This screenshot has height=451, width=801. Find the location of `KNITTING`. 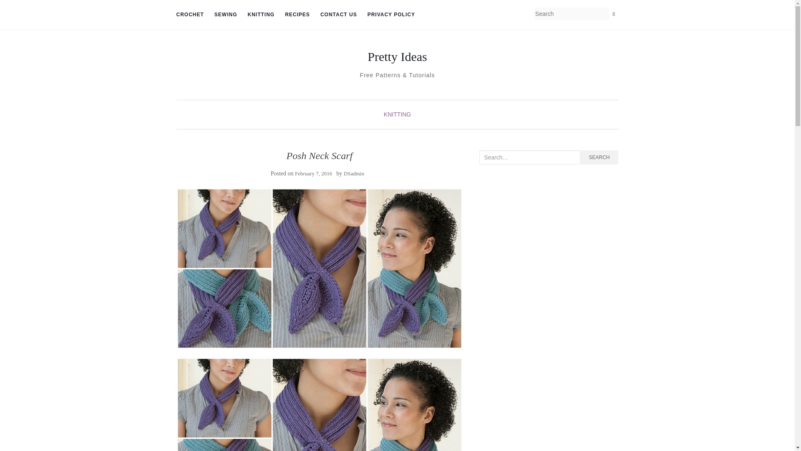

KNITTING is located at coordinates (397, 114).